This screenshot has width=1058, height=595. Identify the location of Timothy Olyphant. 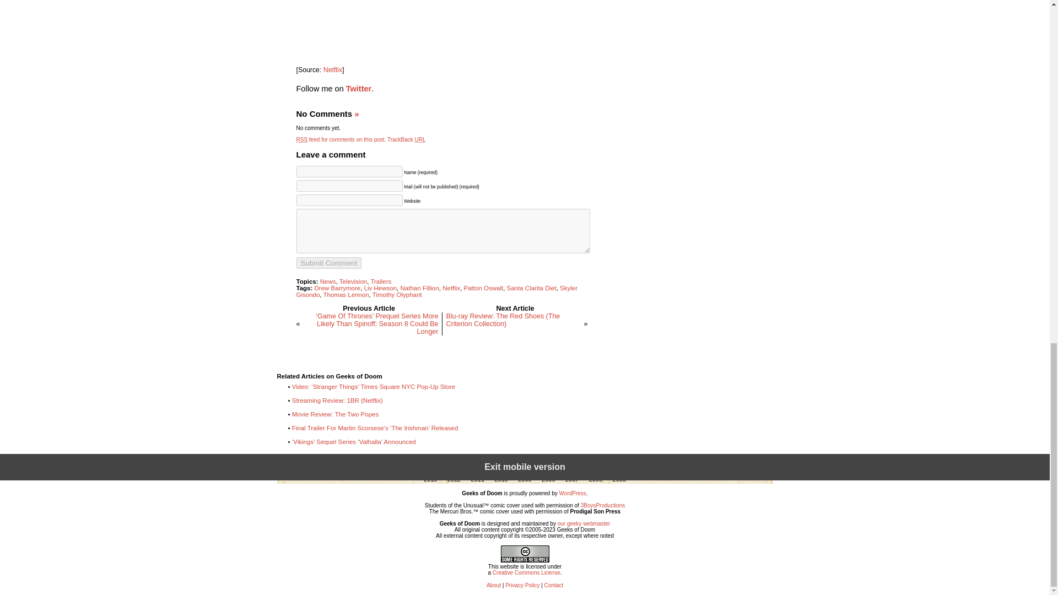
(397, 295).